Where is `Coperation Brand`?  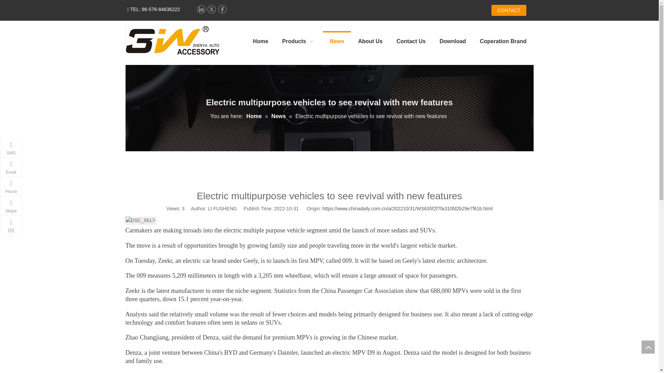 Coperation Brand is located at coordinates (503, 41).